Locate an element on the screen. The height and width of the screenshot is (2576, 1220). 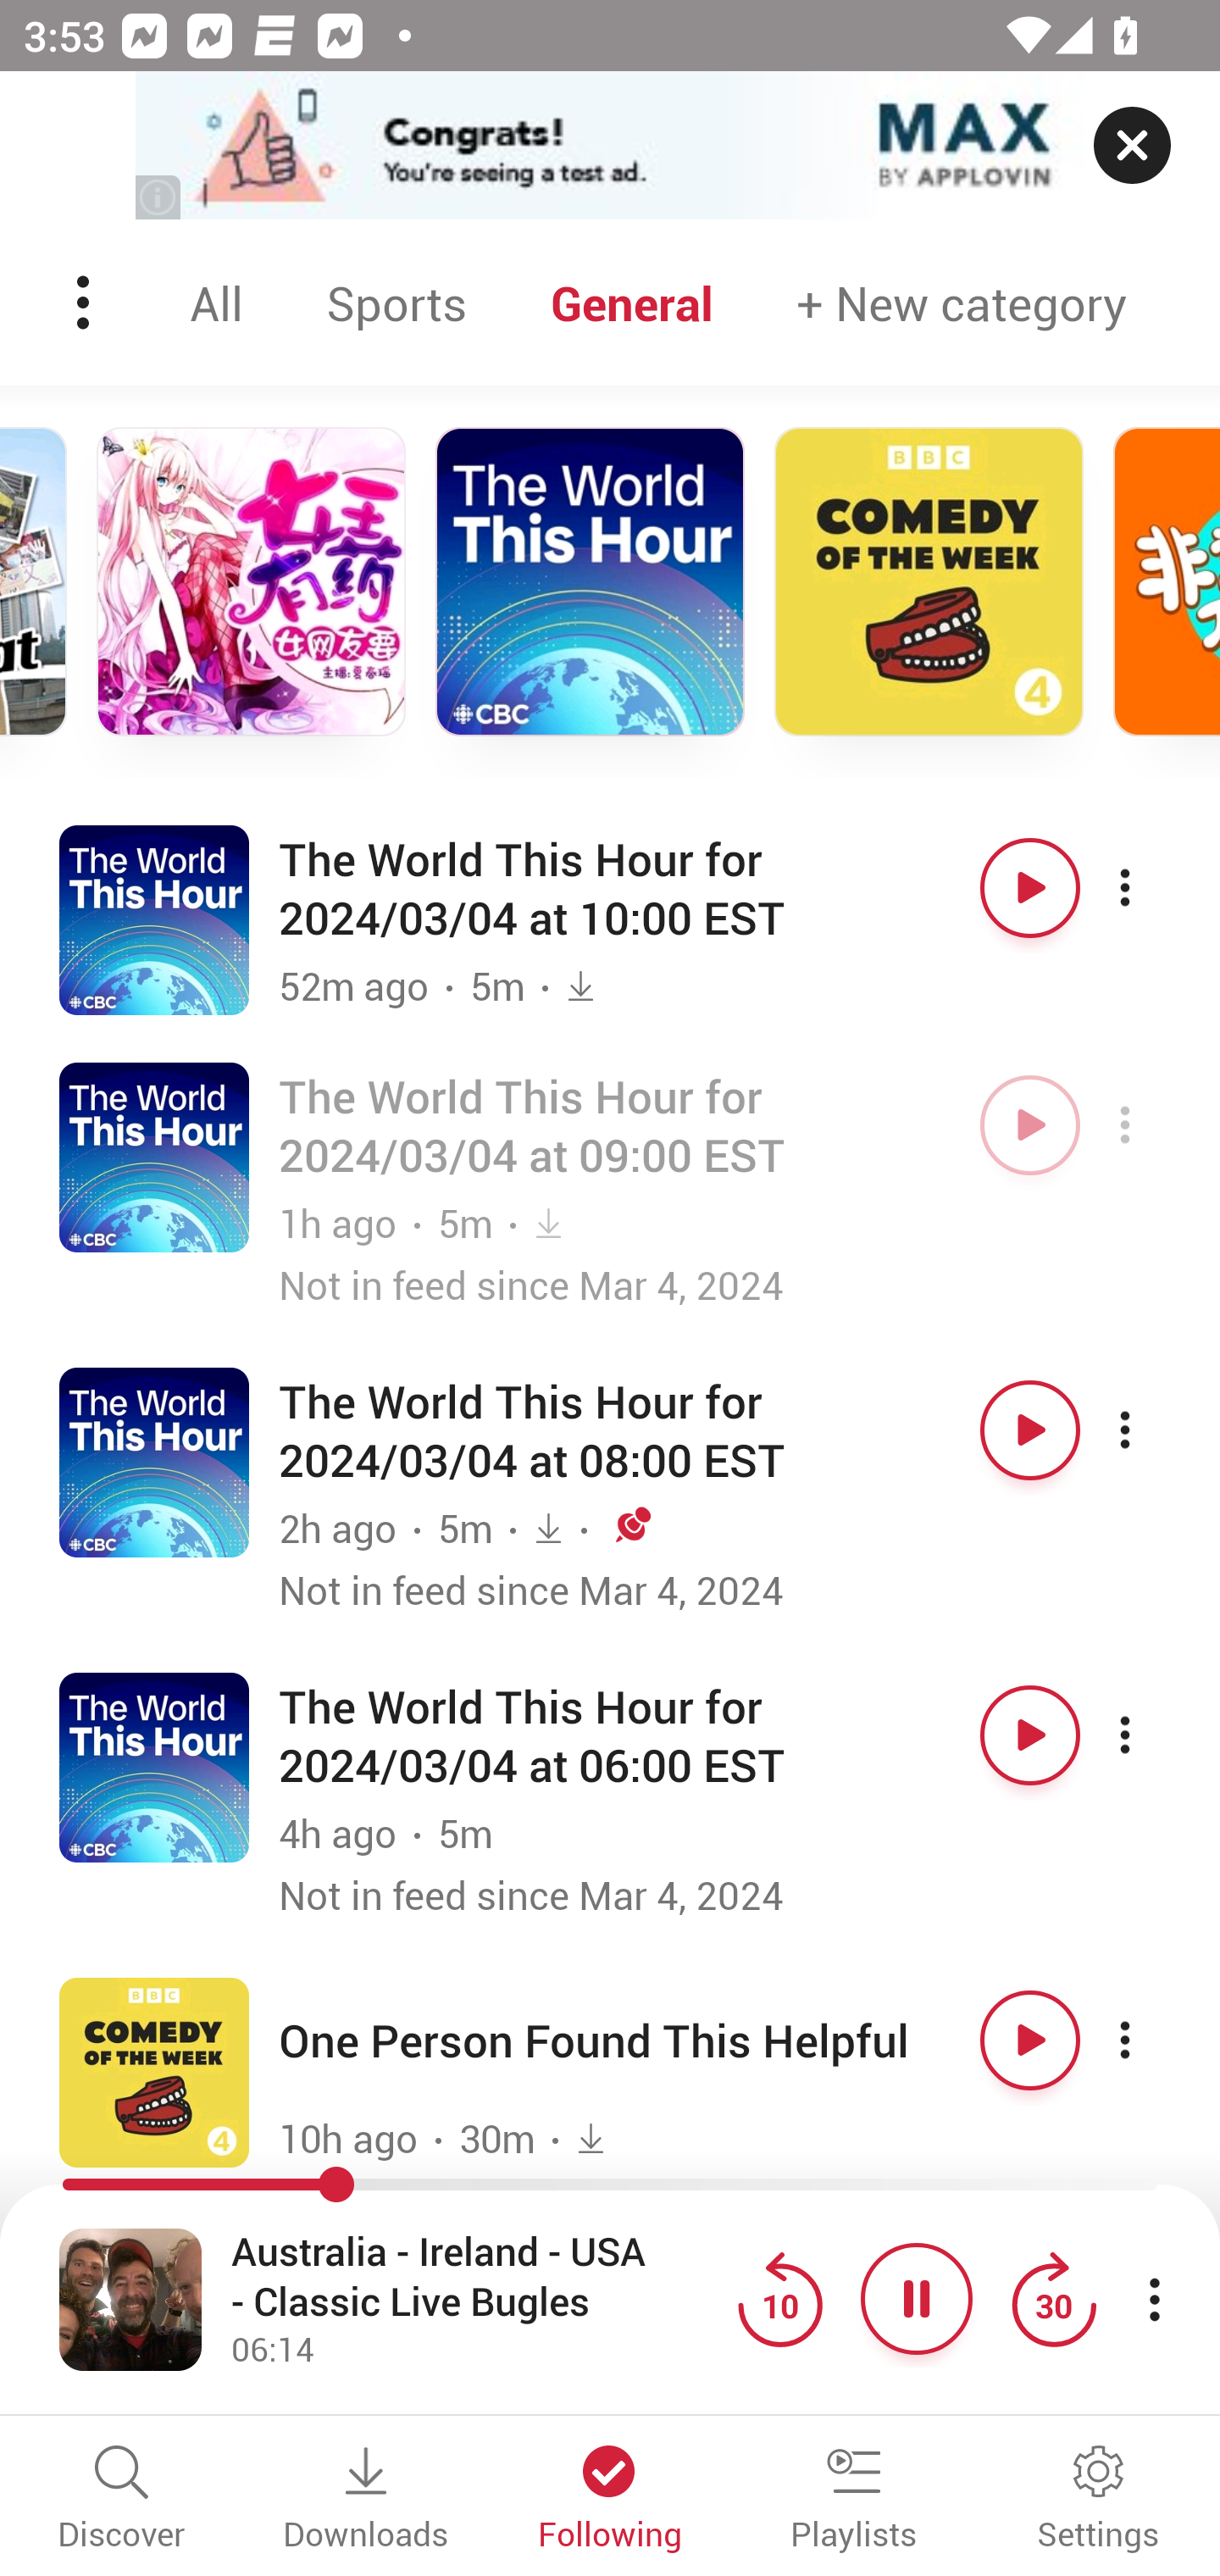
Australia - Ireland - USA - Classic Live Bugles is located at coordinates (476, 2277).